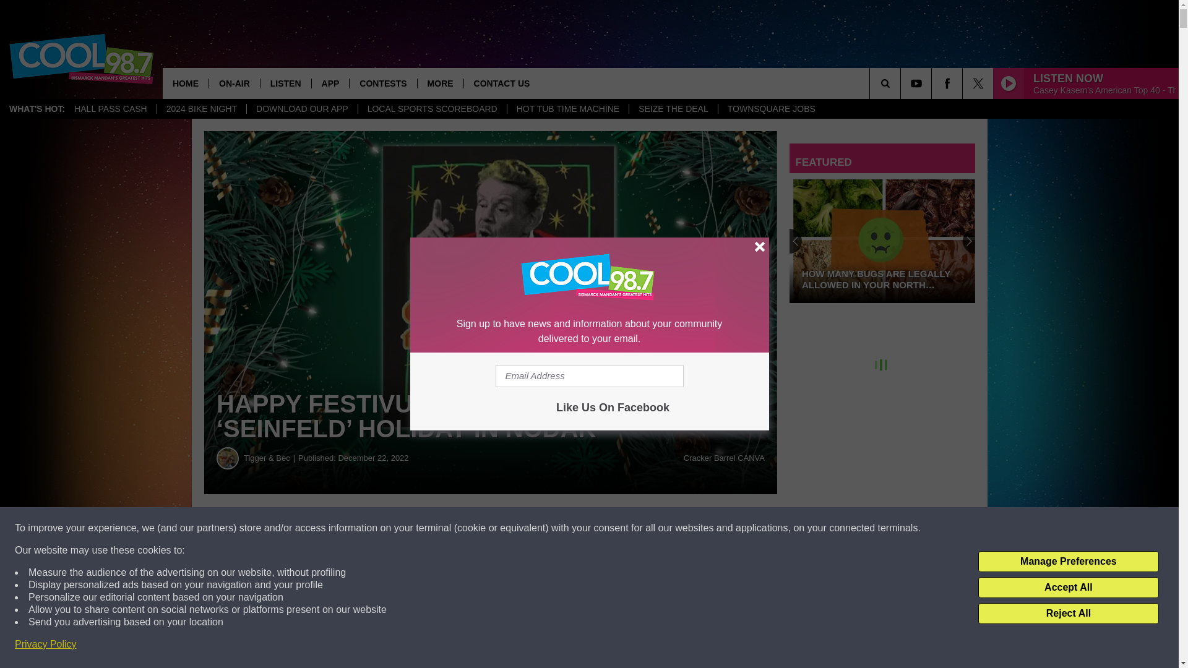  I want to click on Manage Preferences, so click(1068, 562).